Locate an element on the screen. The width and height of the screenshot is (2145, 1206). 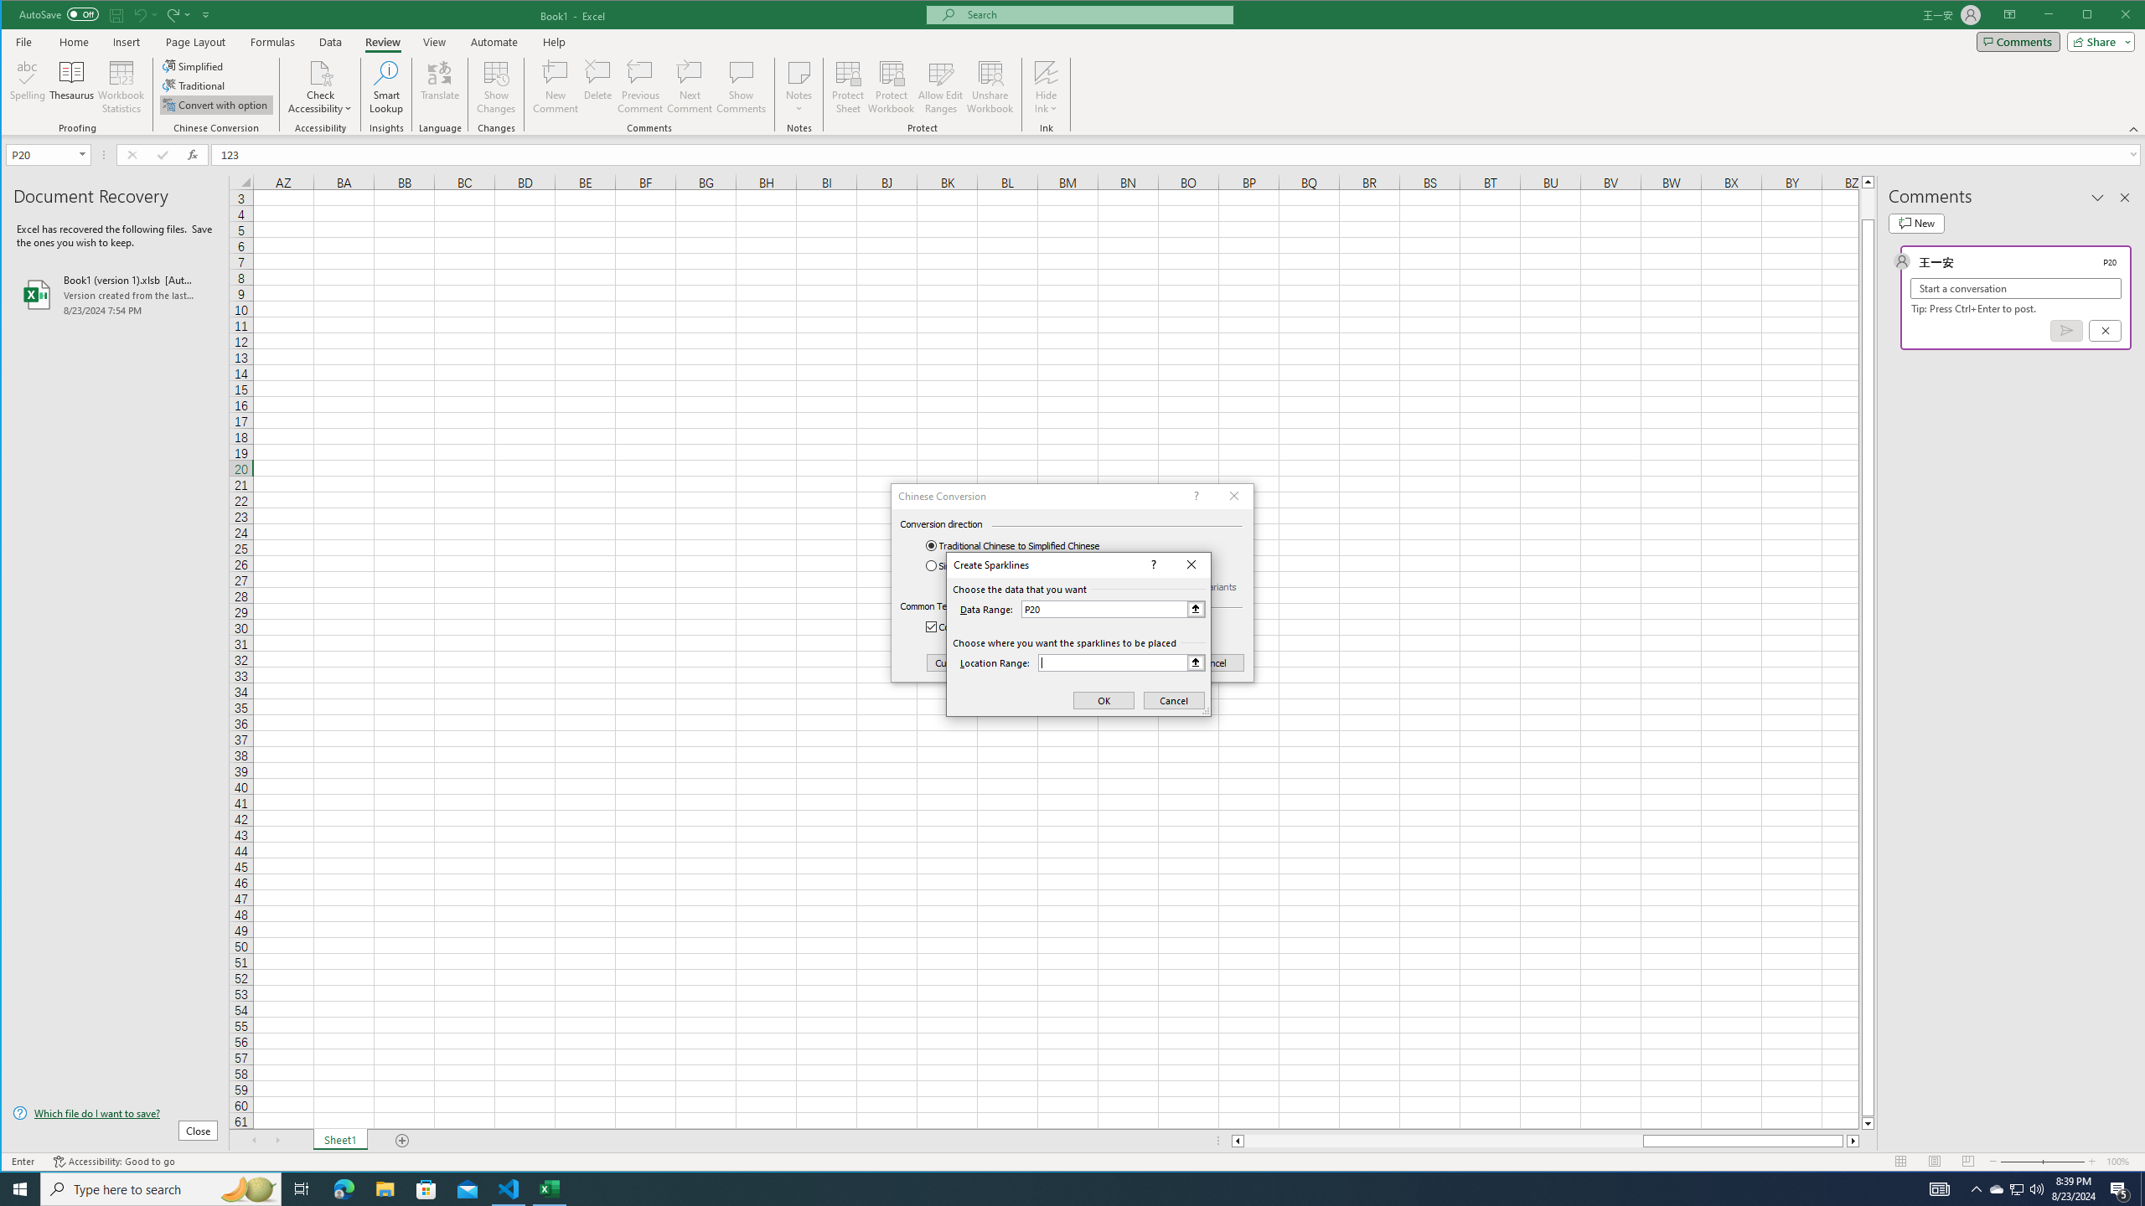
Page up is located at coordinates (1868, 204).